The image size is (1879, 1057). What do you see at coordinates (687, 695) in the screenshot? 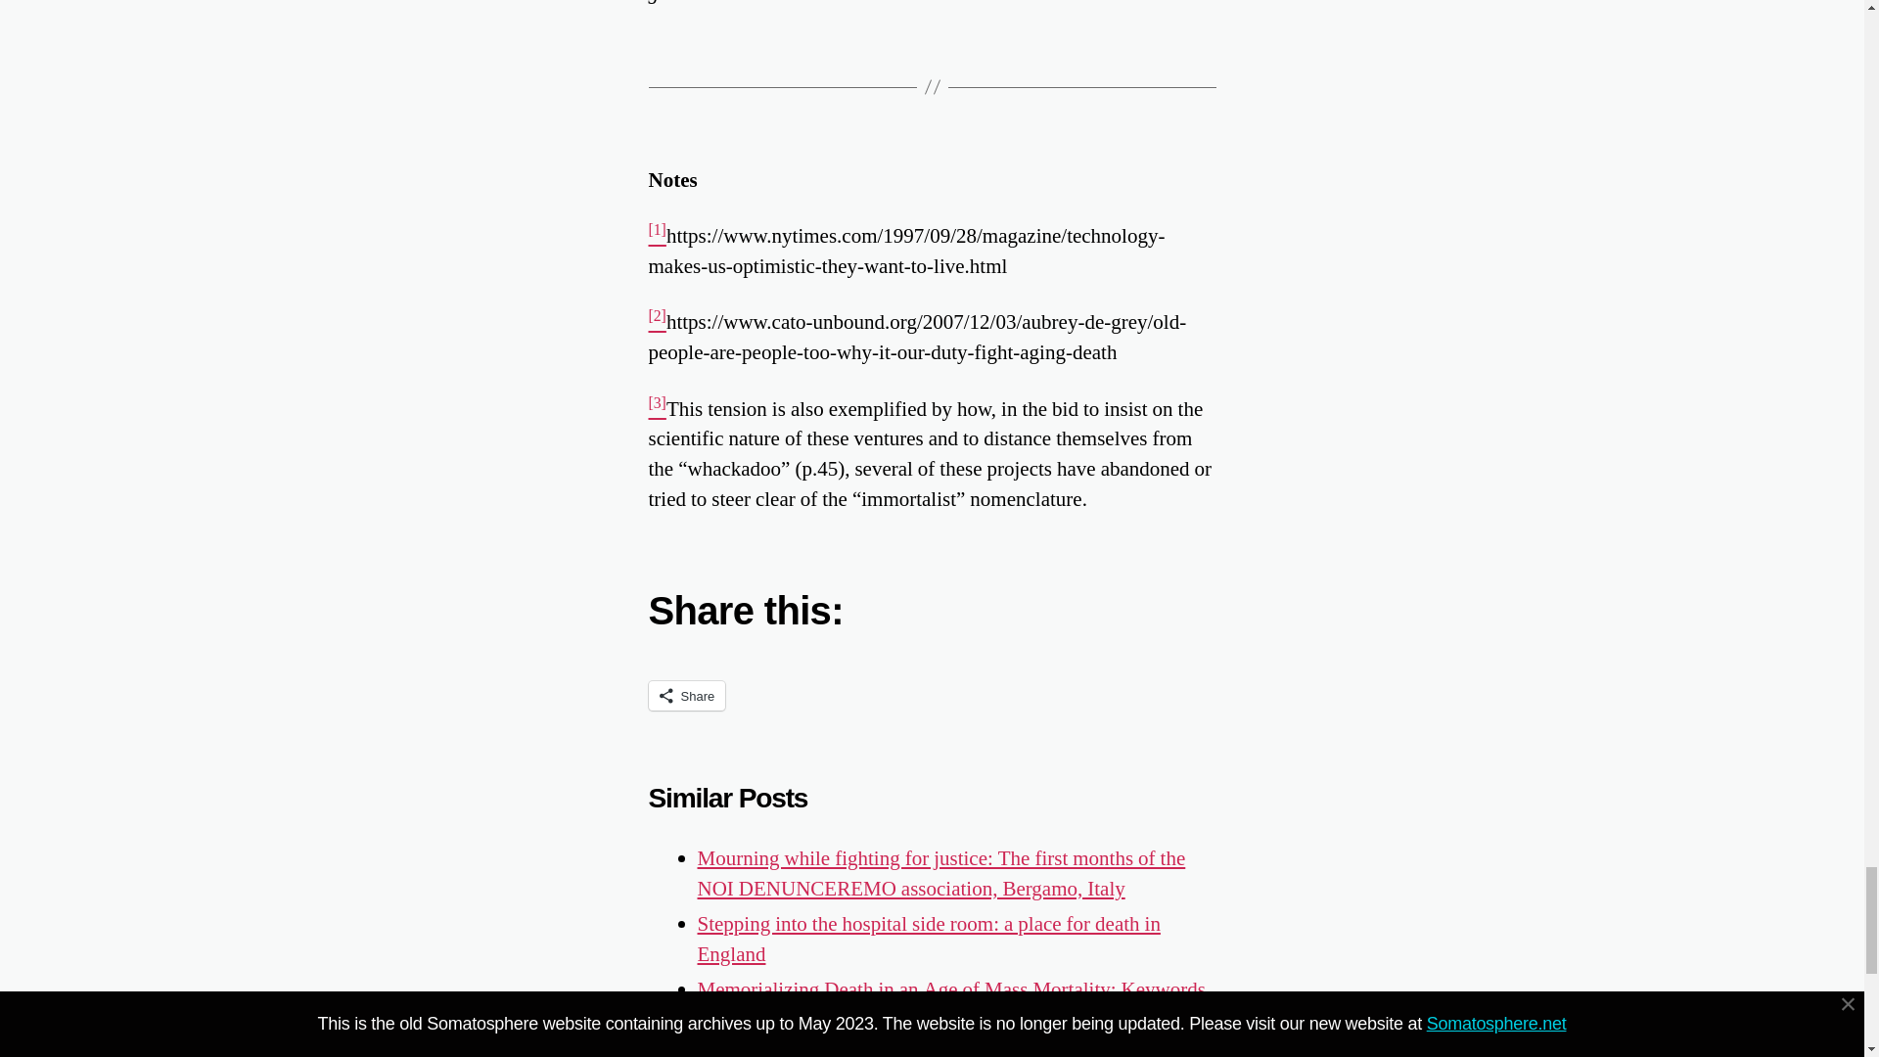
I see `Share` at bounding box center [687, 695].